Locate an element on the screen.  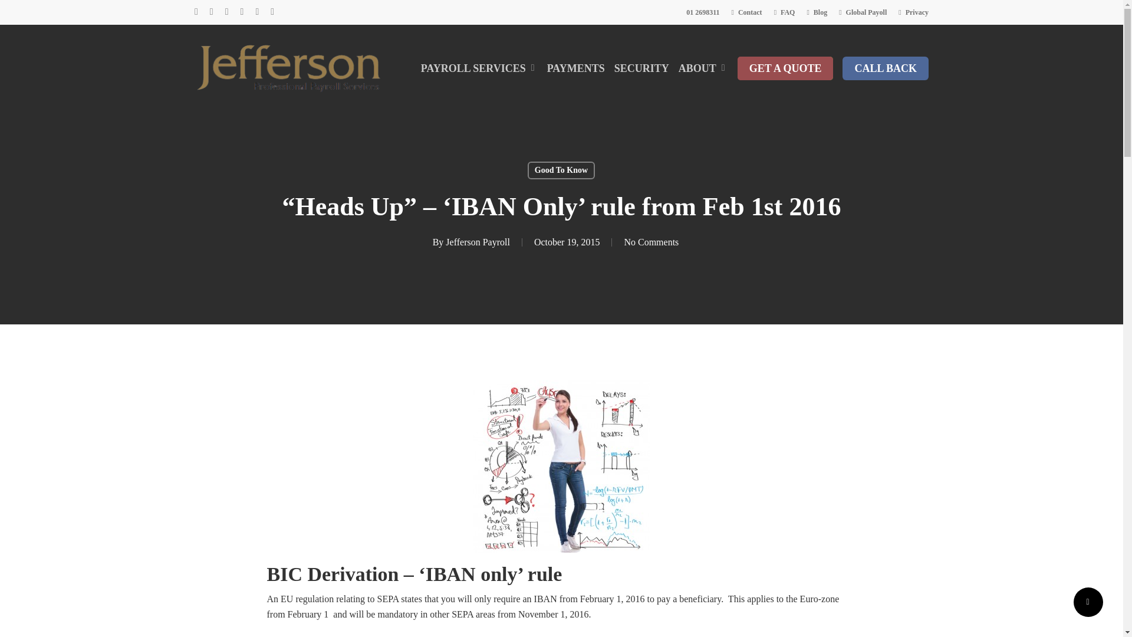
No Comments is located at coordinates (651, 242).